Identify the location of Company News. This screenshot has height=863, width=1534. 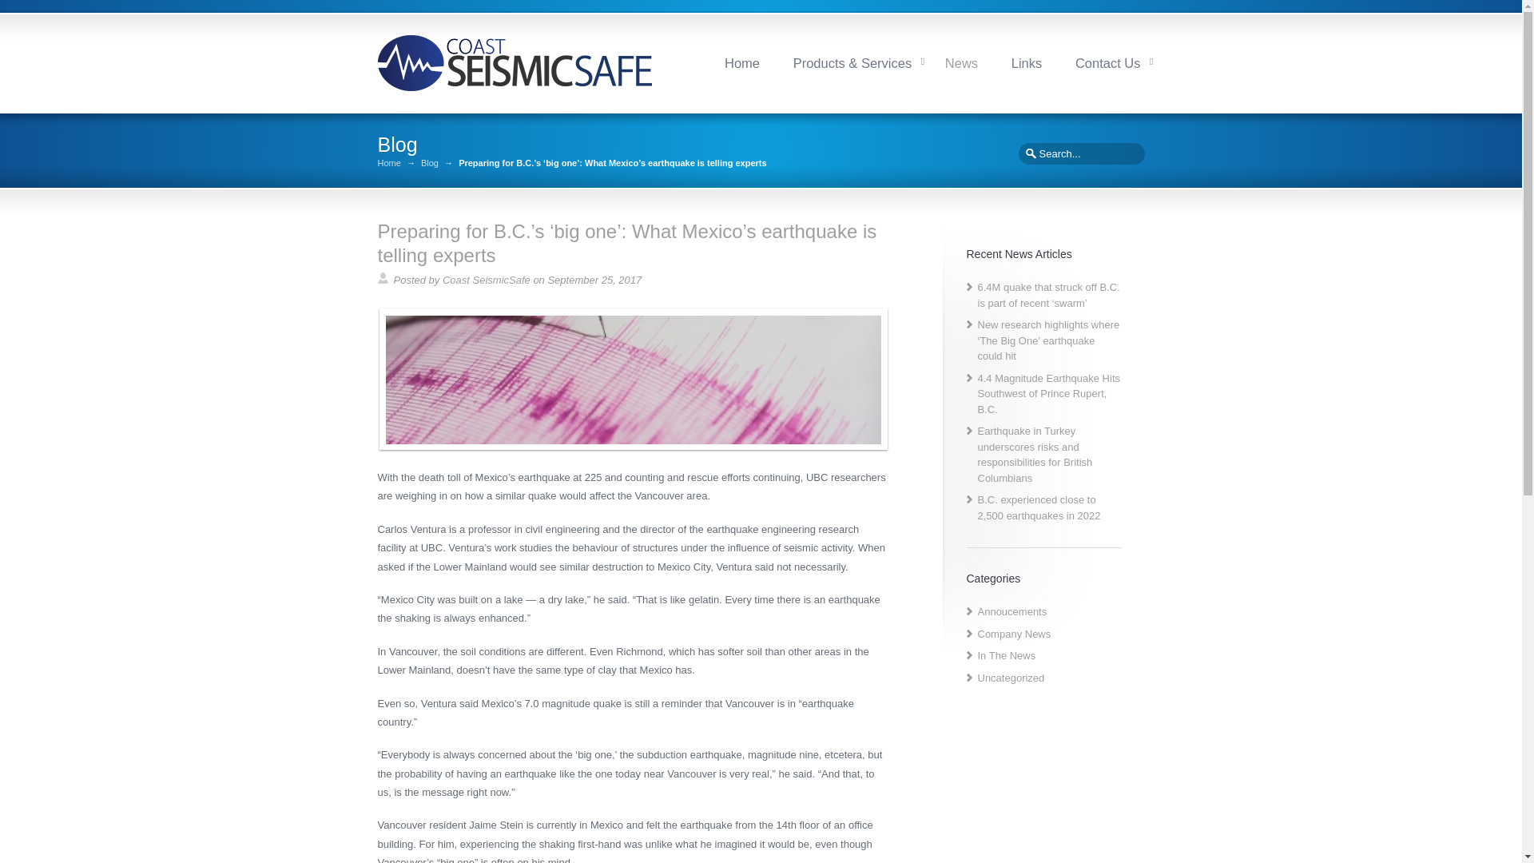
(1015, 634).